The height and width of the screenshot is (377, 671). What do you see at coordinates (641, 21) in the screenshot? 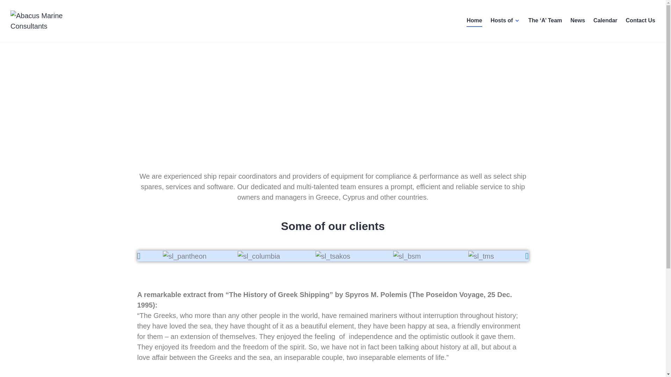
I see `Contact Us` at bounding box center [641, 21].